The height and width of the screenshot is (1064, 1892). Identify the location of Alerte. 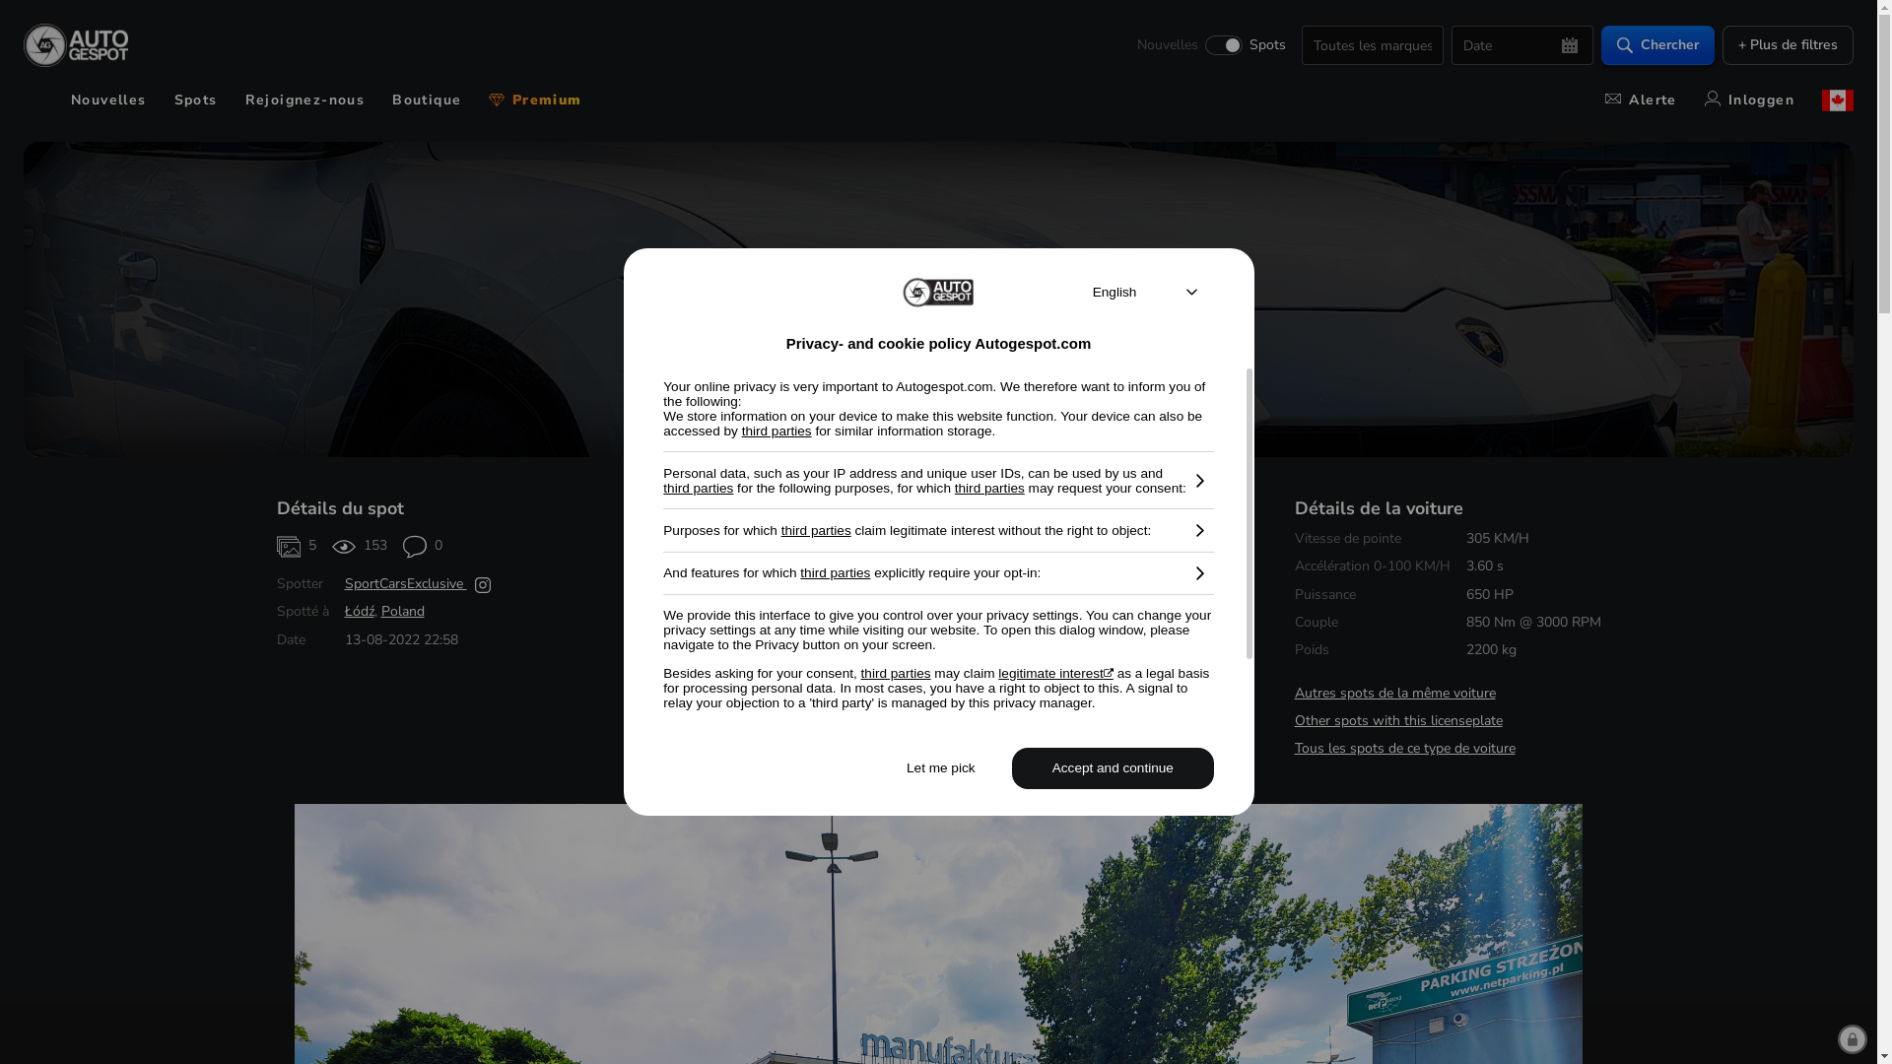
(1641, 100).